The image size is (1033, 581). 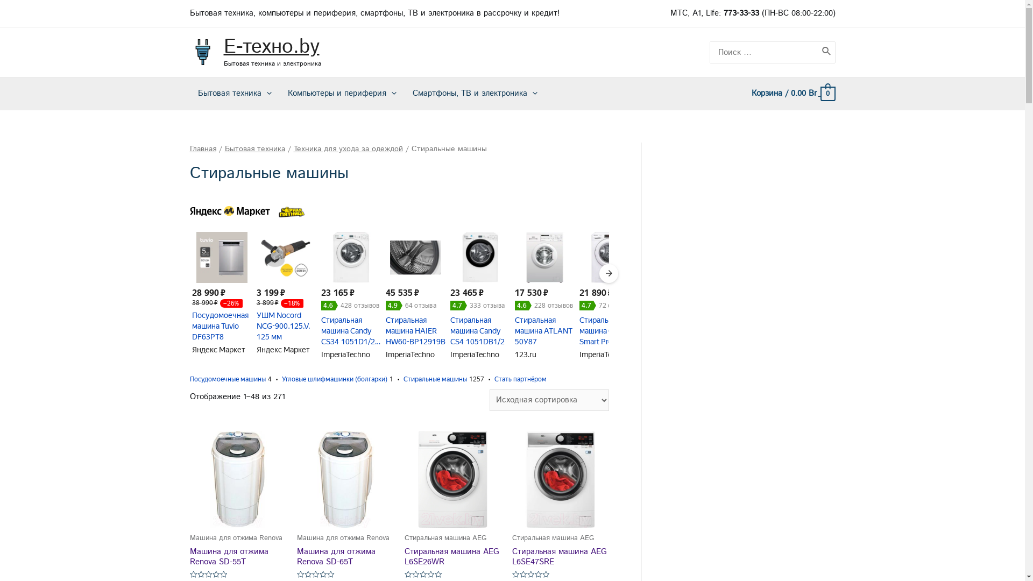 I want to click on 4.7, so click(x=458, y=306).